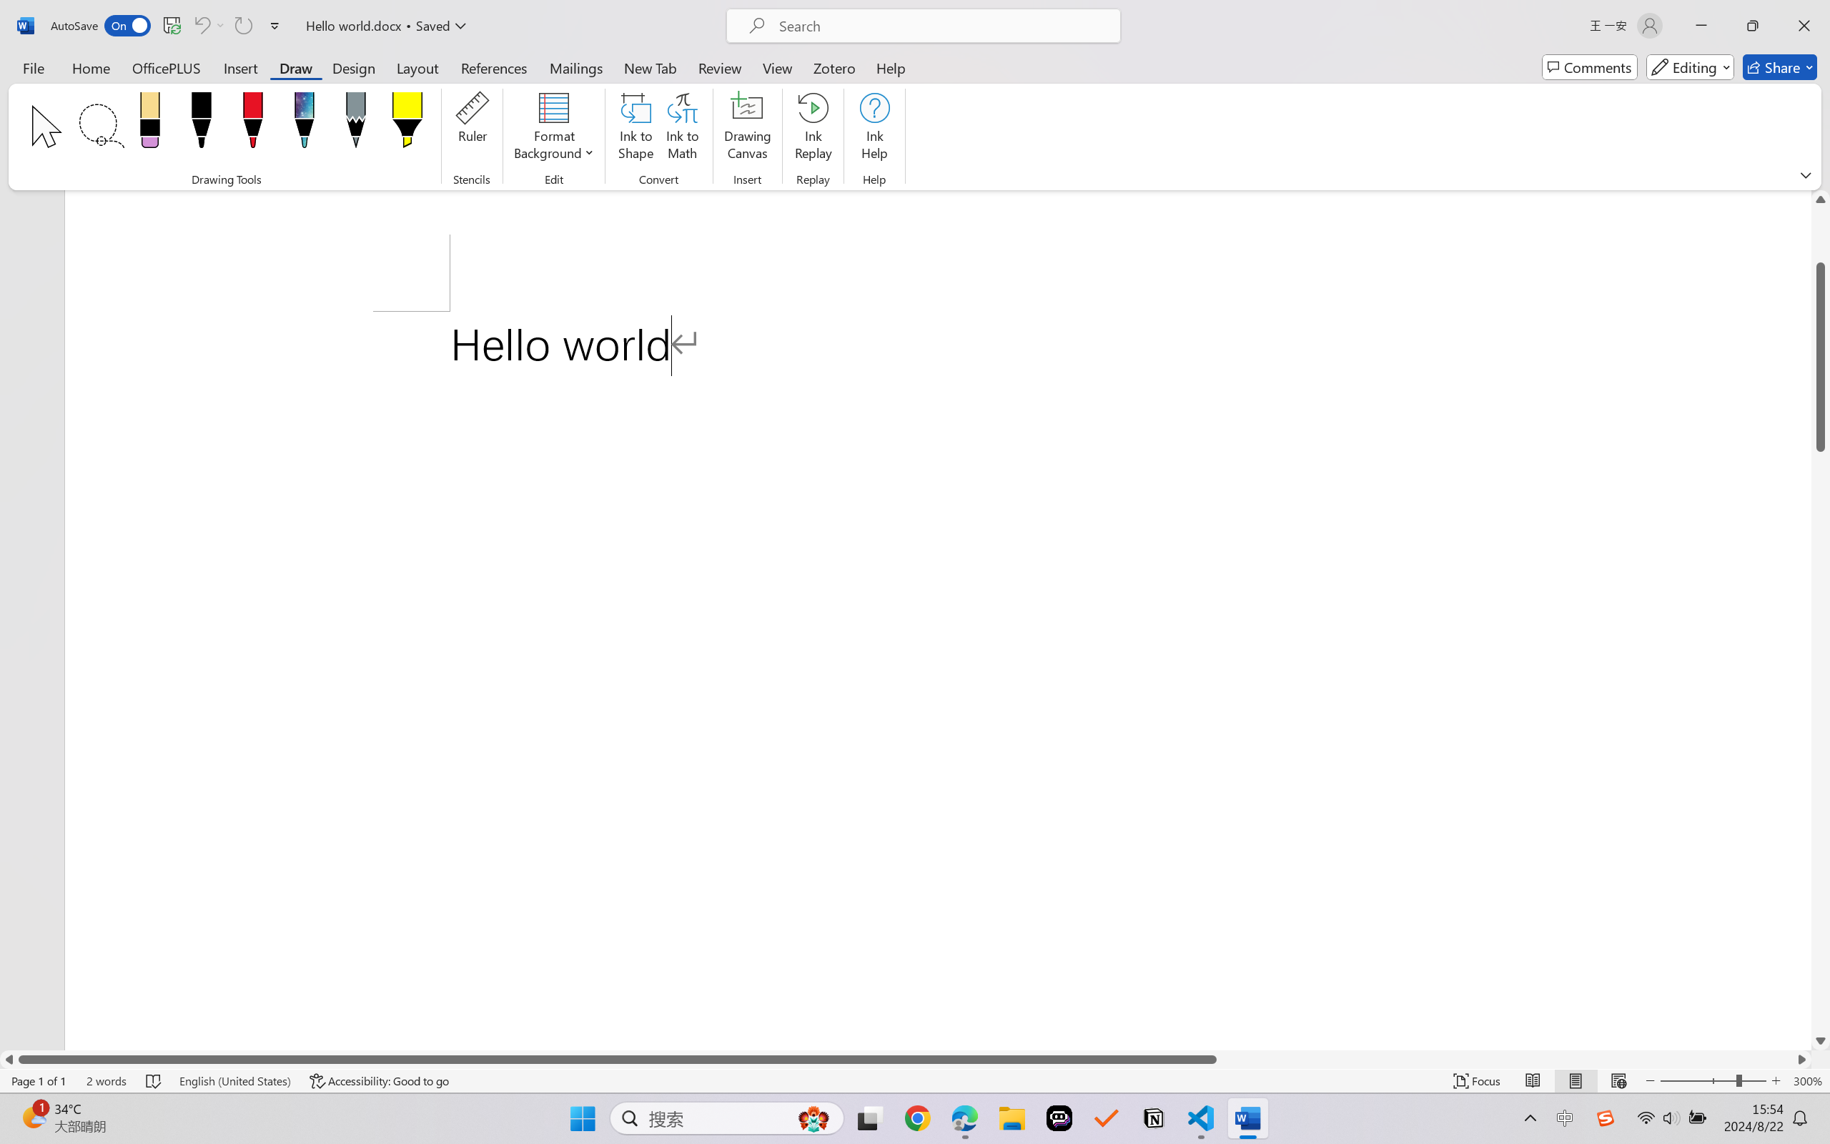  I want to click on Class: NetUIScrollBar, so click(906, 1059).